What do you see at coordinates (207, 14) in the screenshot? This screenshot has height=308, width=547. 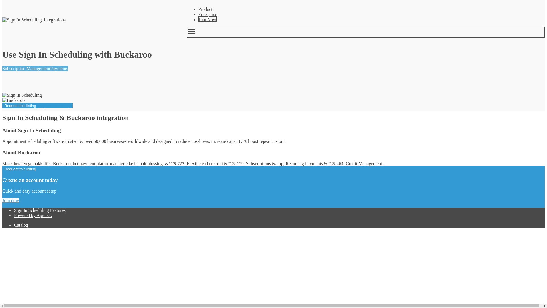 I see `Enterprise` at bounding box center [207, 14].